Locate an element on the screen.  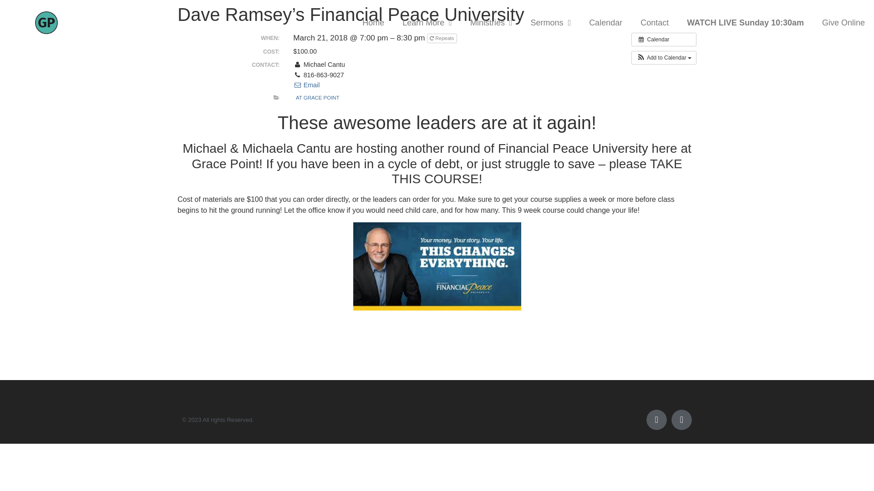
Site Logo is located at coordinates (46, 22).